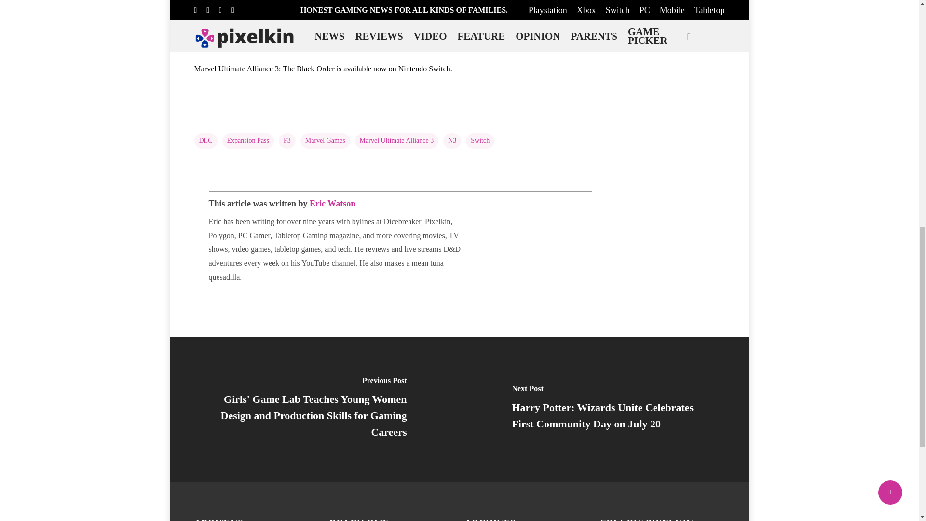 This screenshot has height=521, width=926. What do you see at coordinates (325, 141) in the screenshot?
I see `Marvel Games` at bounding box center [325, 141].